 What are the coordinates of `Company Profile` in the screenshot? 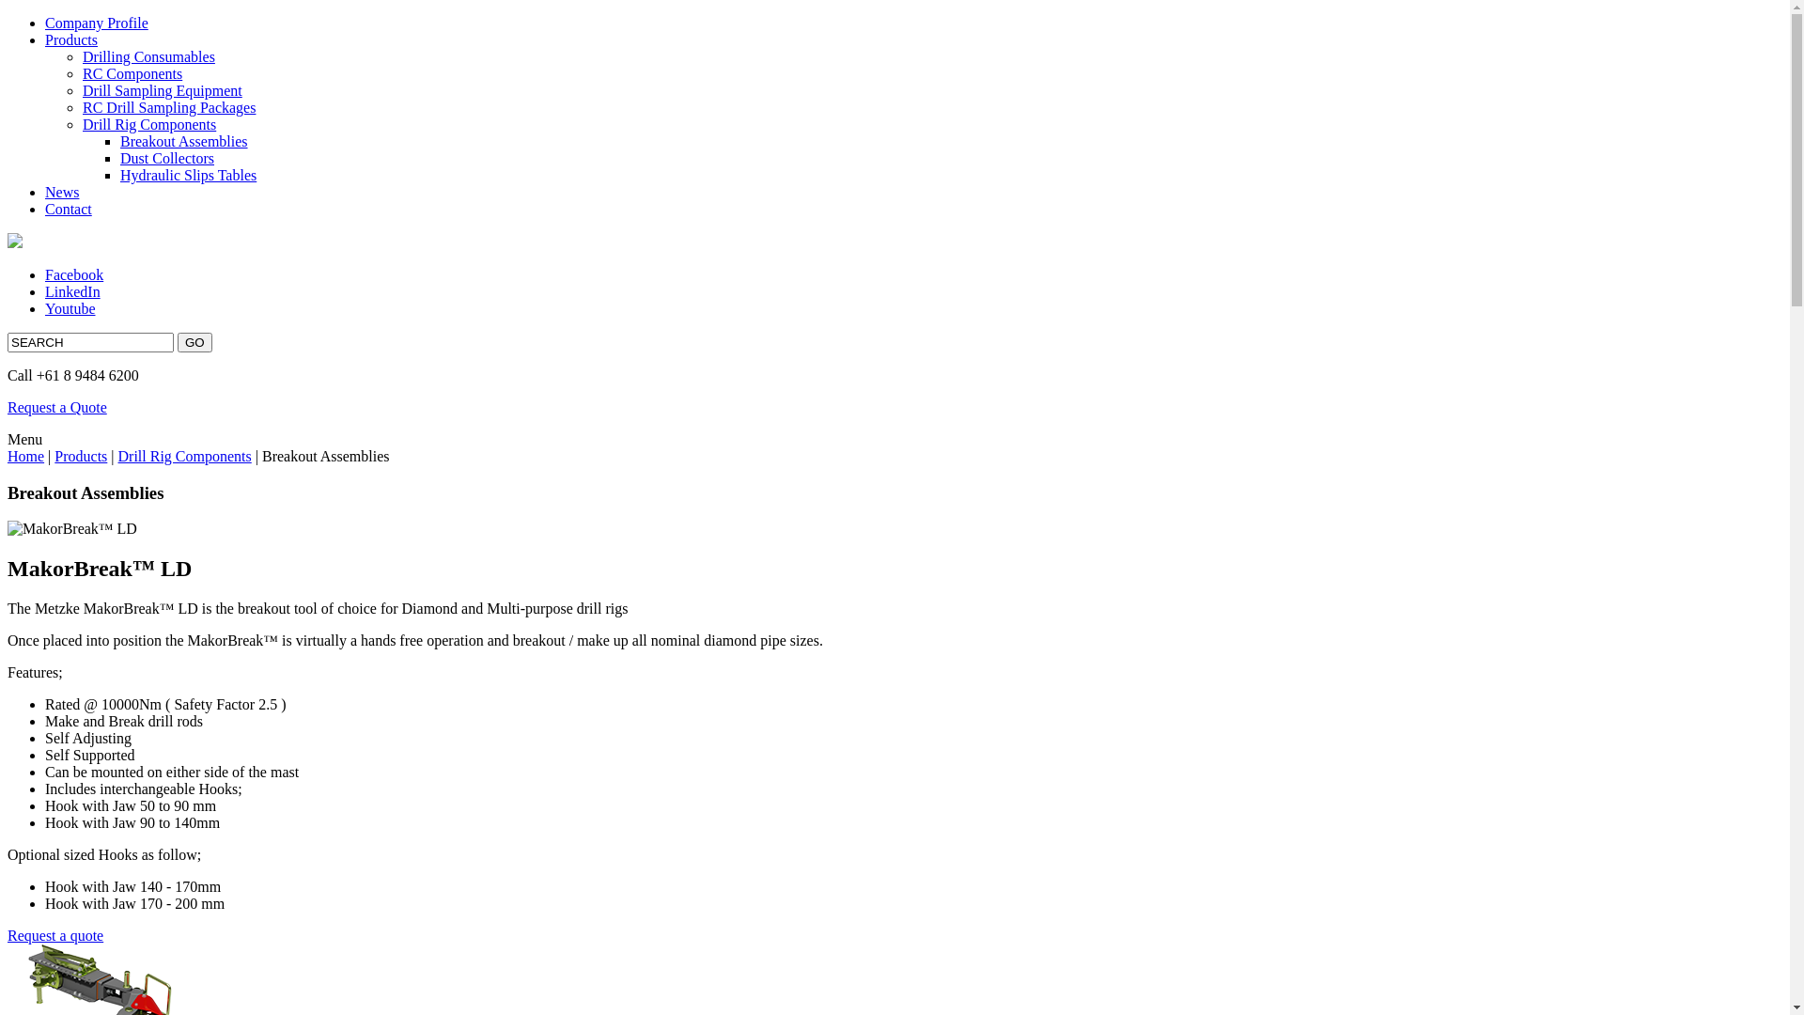 It's located at (97, 23).